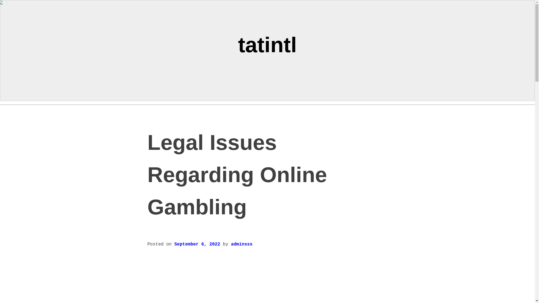 The height and width of the screenshot is (303, 539). What do you see at coordinates (197, 244) in the screenshot?
I see `September 6, 2022` at bounding box center [197, 244].